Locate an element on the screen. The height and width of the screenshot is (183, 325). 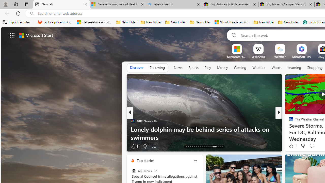
Play is located at coordinates (208, 68).